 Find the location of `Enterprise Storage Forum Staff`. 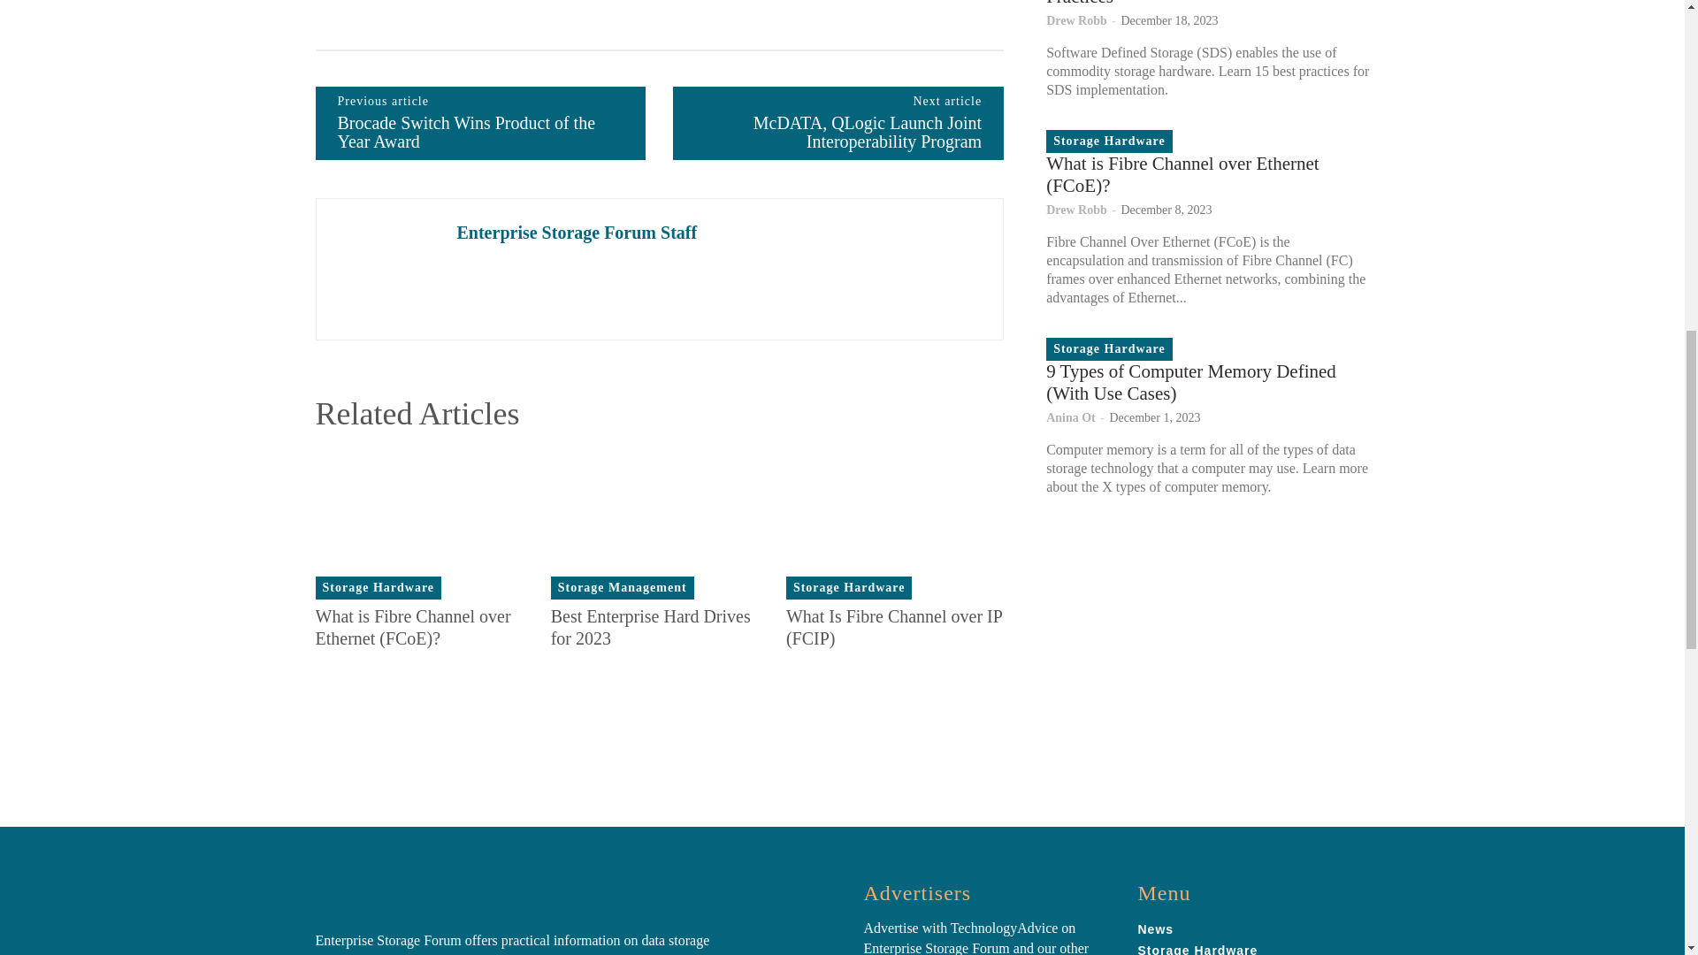

Enterprise Storage Forum Staff is located at coordinates (577, 233).